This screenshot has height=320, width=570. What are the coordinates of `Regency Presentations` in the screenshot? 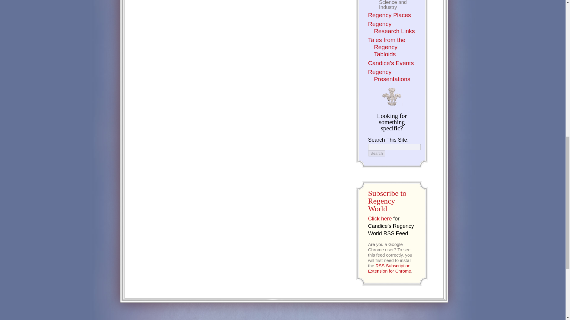 It's located at (389, 75).